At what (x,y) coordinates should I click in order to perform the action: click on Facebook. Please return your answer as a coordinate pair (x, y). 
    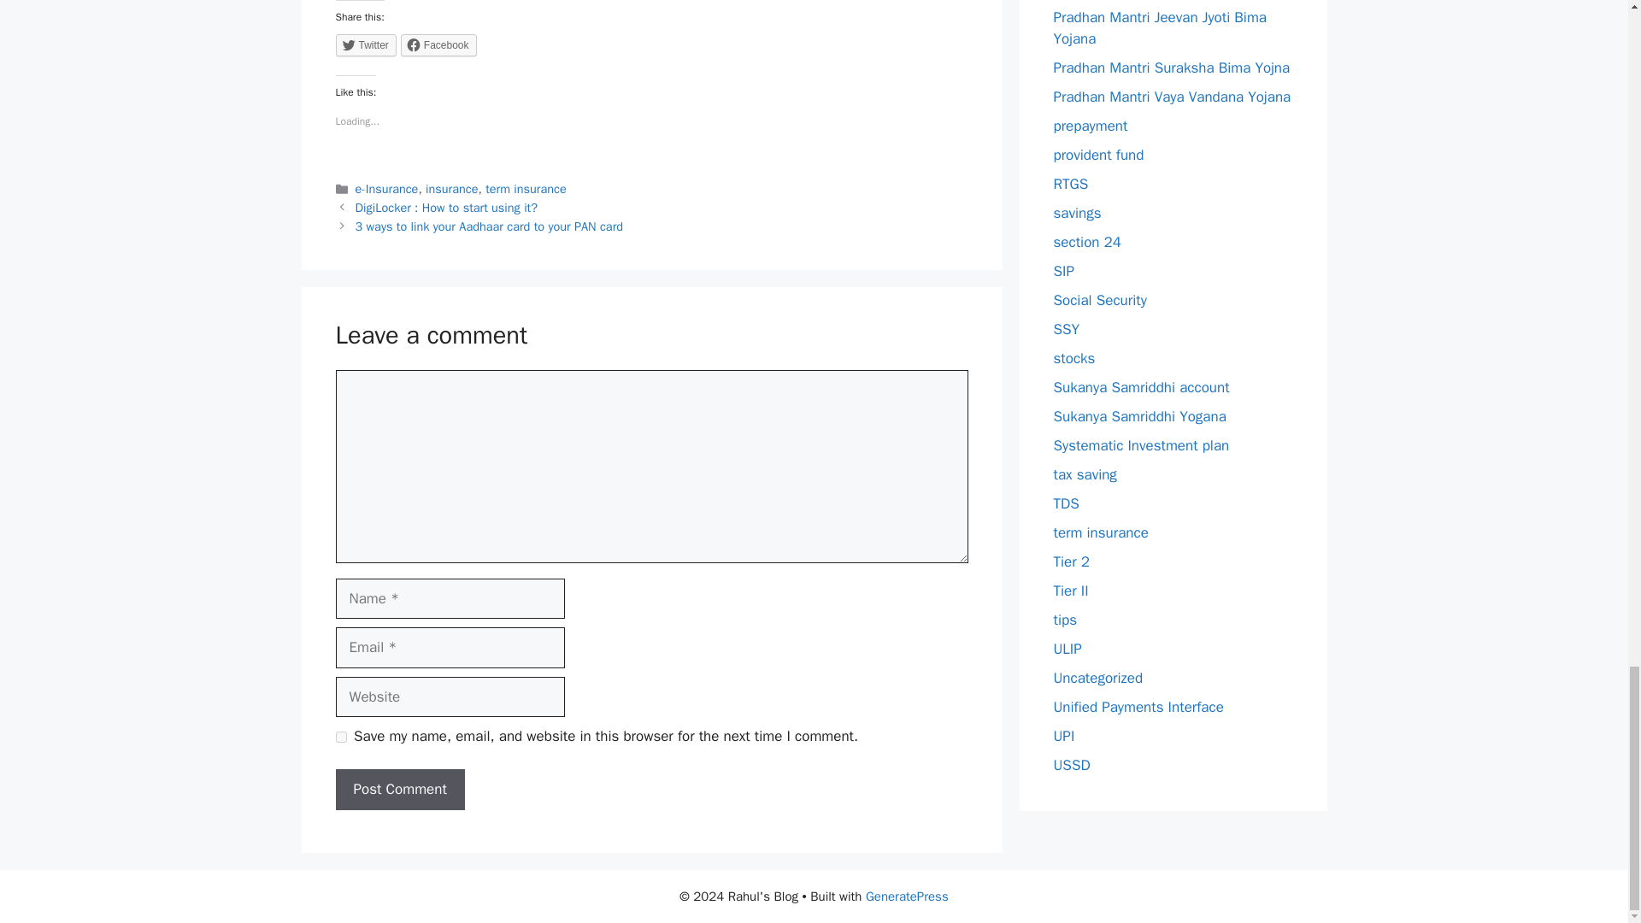
    Looking at the image, I should click on (438, 44).